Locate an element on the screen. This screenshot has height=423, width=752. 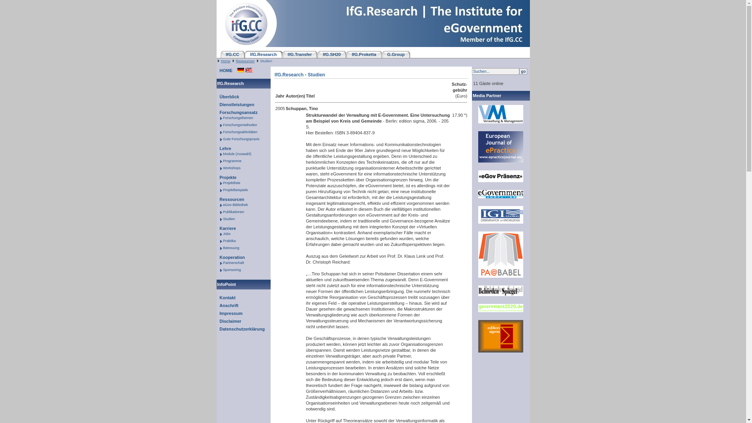
Betreuung is located at coordinates (230, 248).